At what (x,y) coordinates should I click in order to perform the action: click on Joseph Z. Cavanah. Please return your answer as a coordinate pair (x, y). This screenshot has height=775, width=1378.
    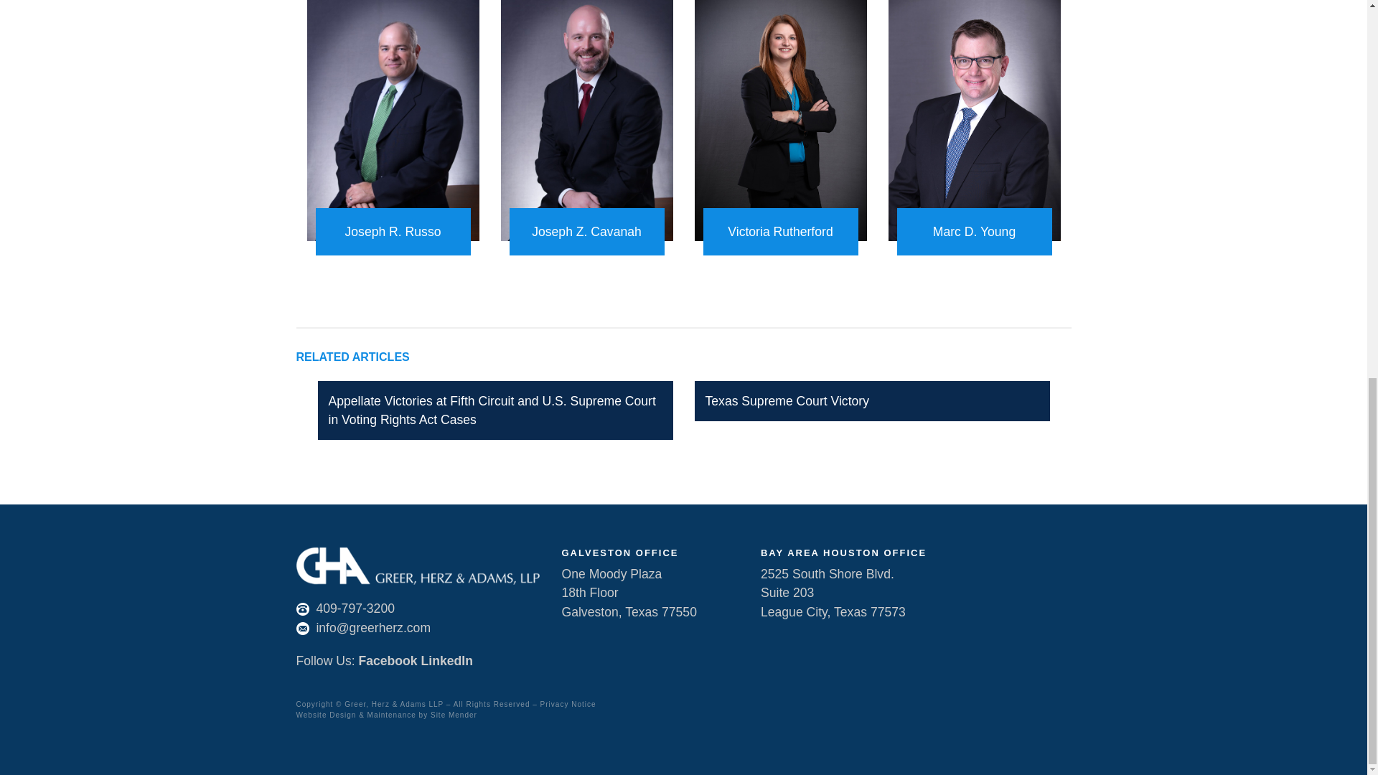
    Looking at the image, I should click on (587, 232).